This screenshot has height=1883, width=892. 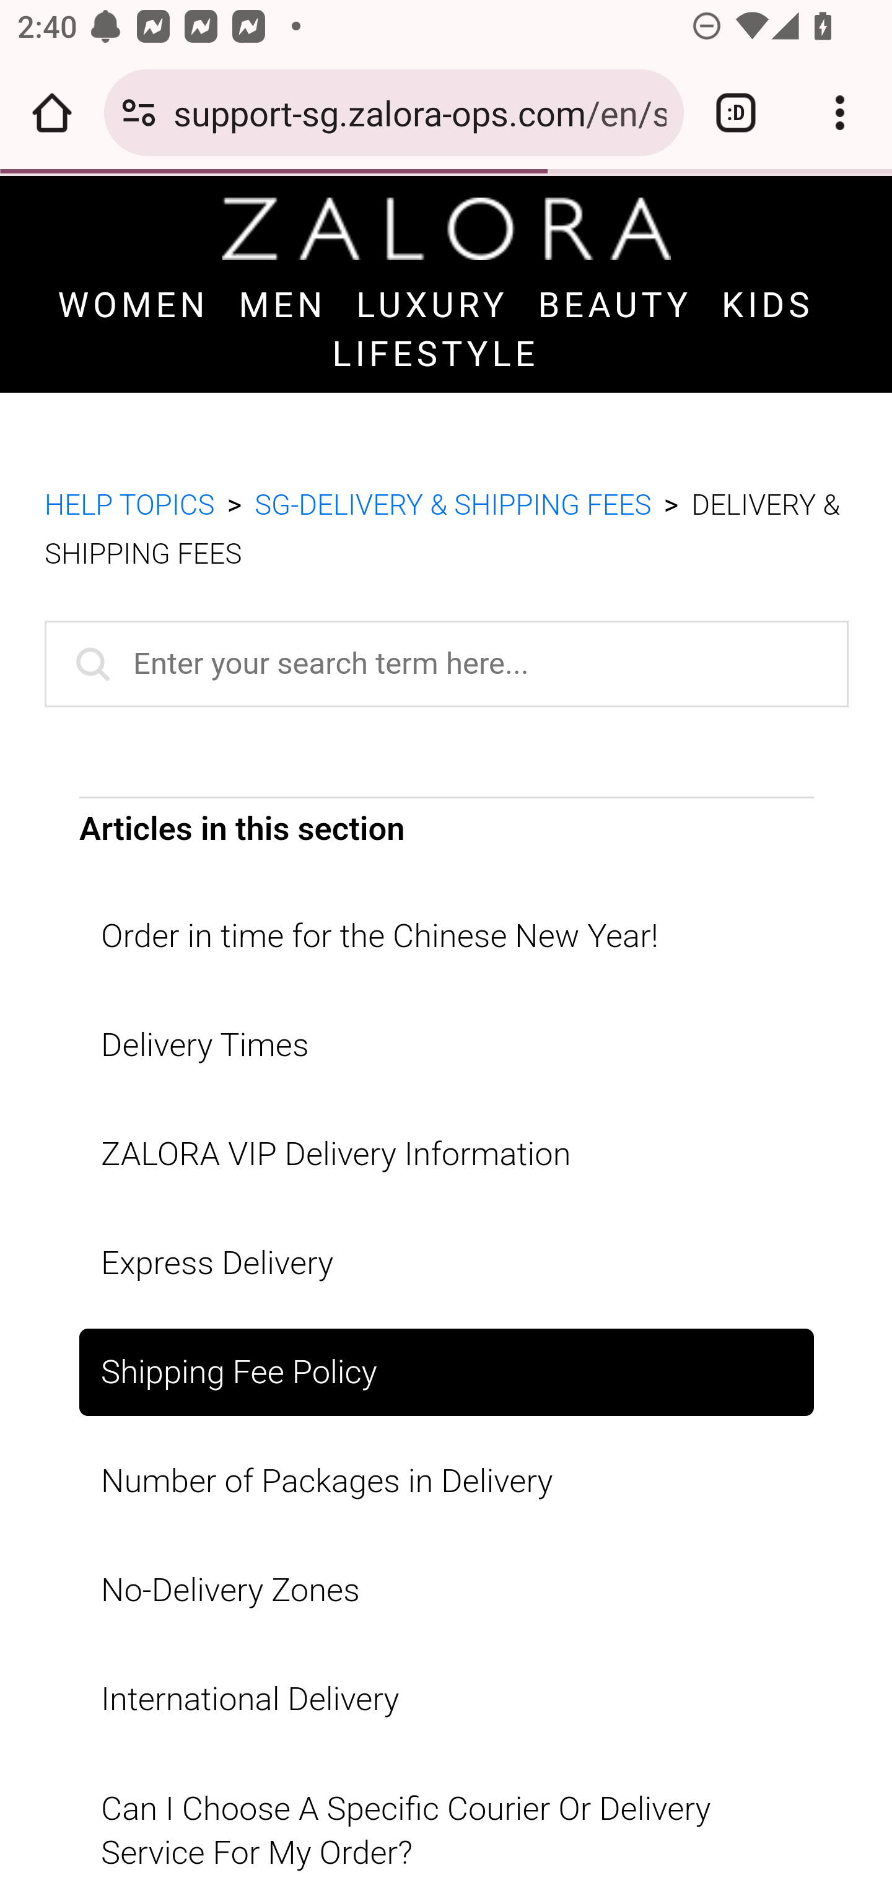 I want to click on Open the home page, so click(x=52, y=113).